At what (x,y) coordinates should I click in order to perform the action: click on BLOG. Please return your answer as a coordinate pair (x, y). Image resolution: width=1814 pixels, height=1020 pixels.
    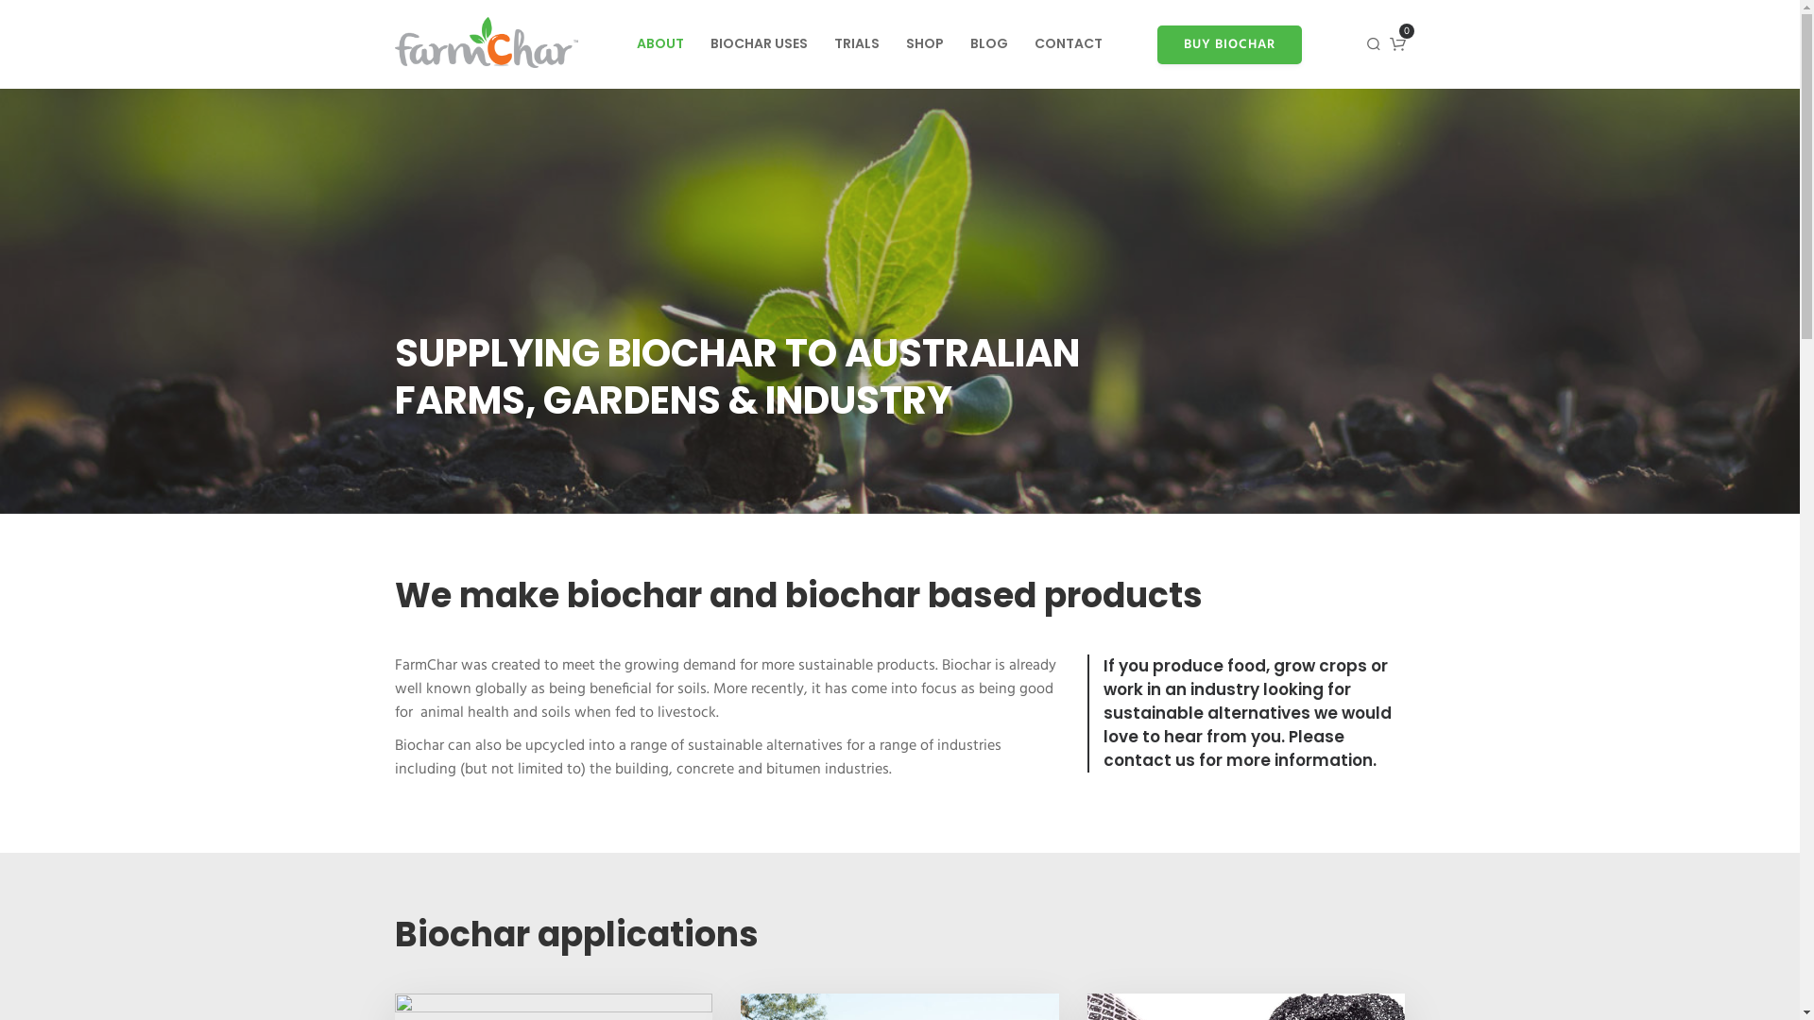
    Looking at the image, I should click on (988, 43).